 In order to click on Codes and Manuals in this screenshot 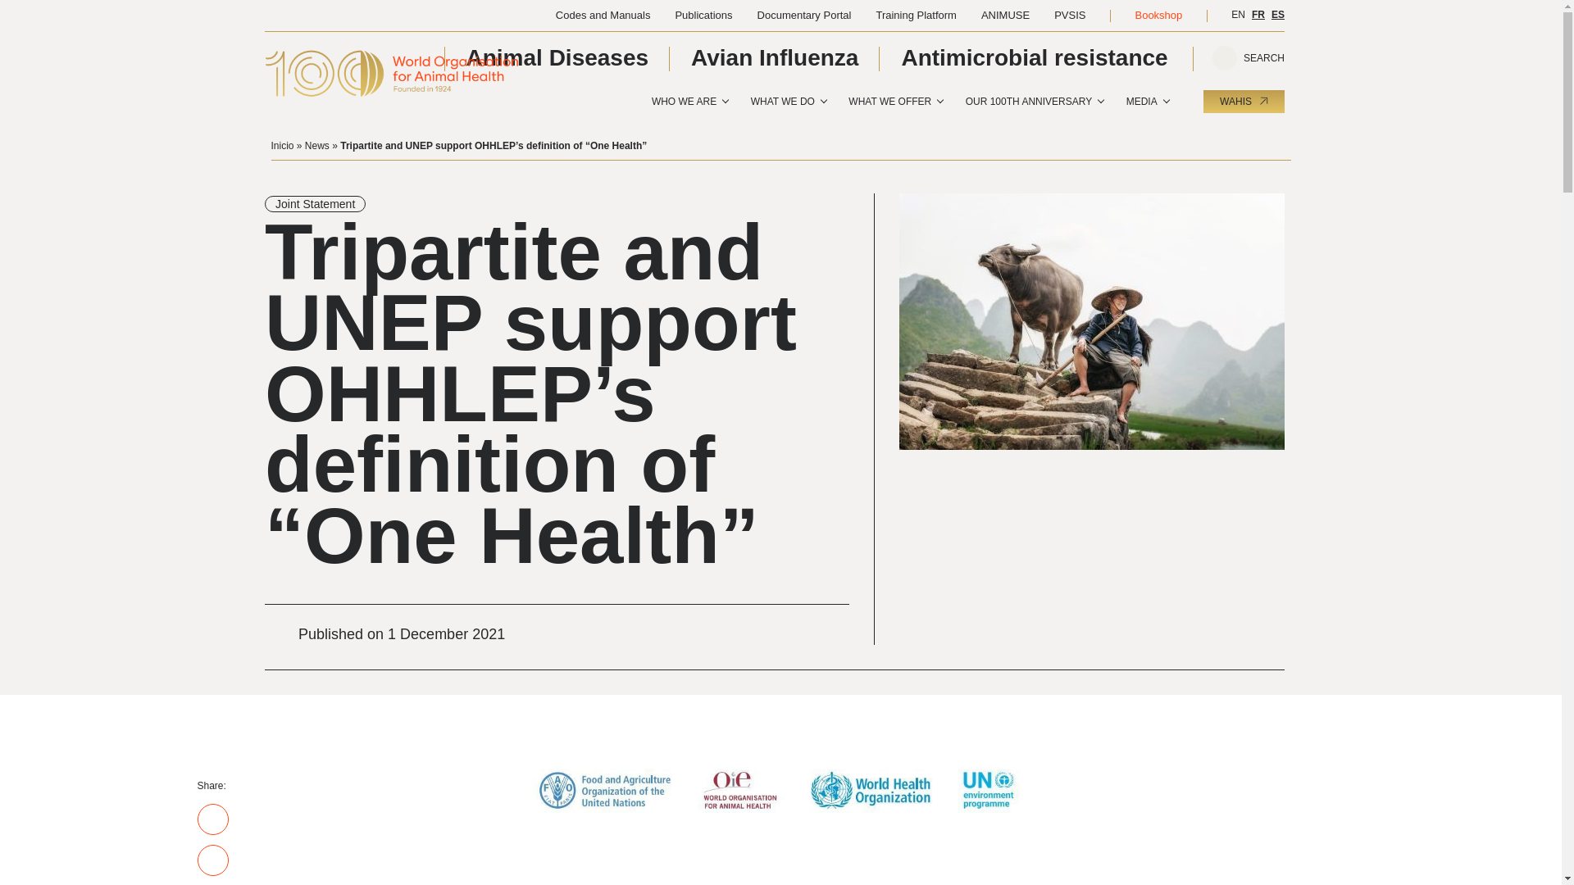, I will do `click(603, 15)`.